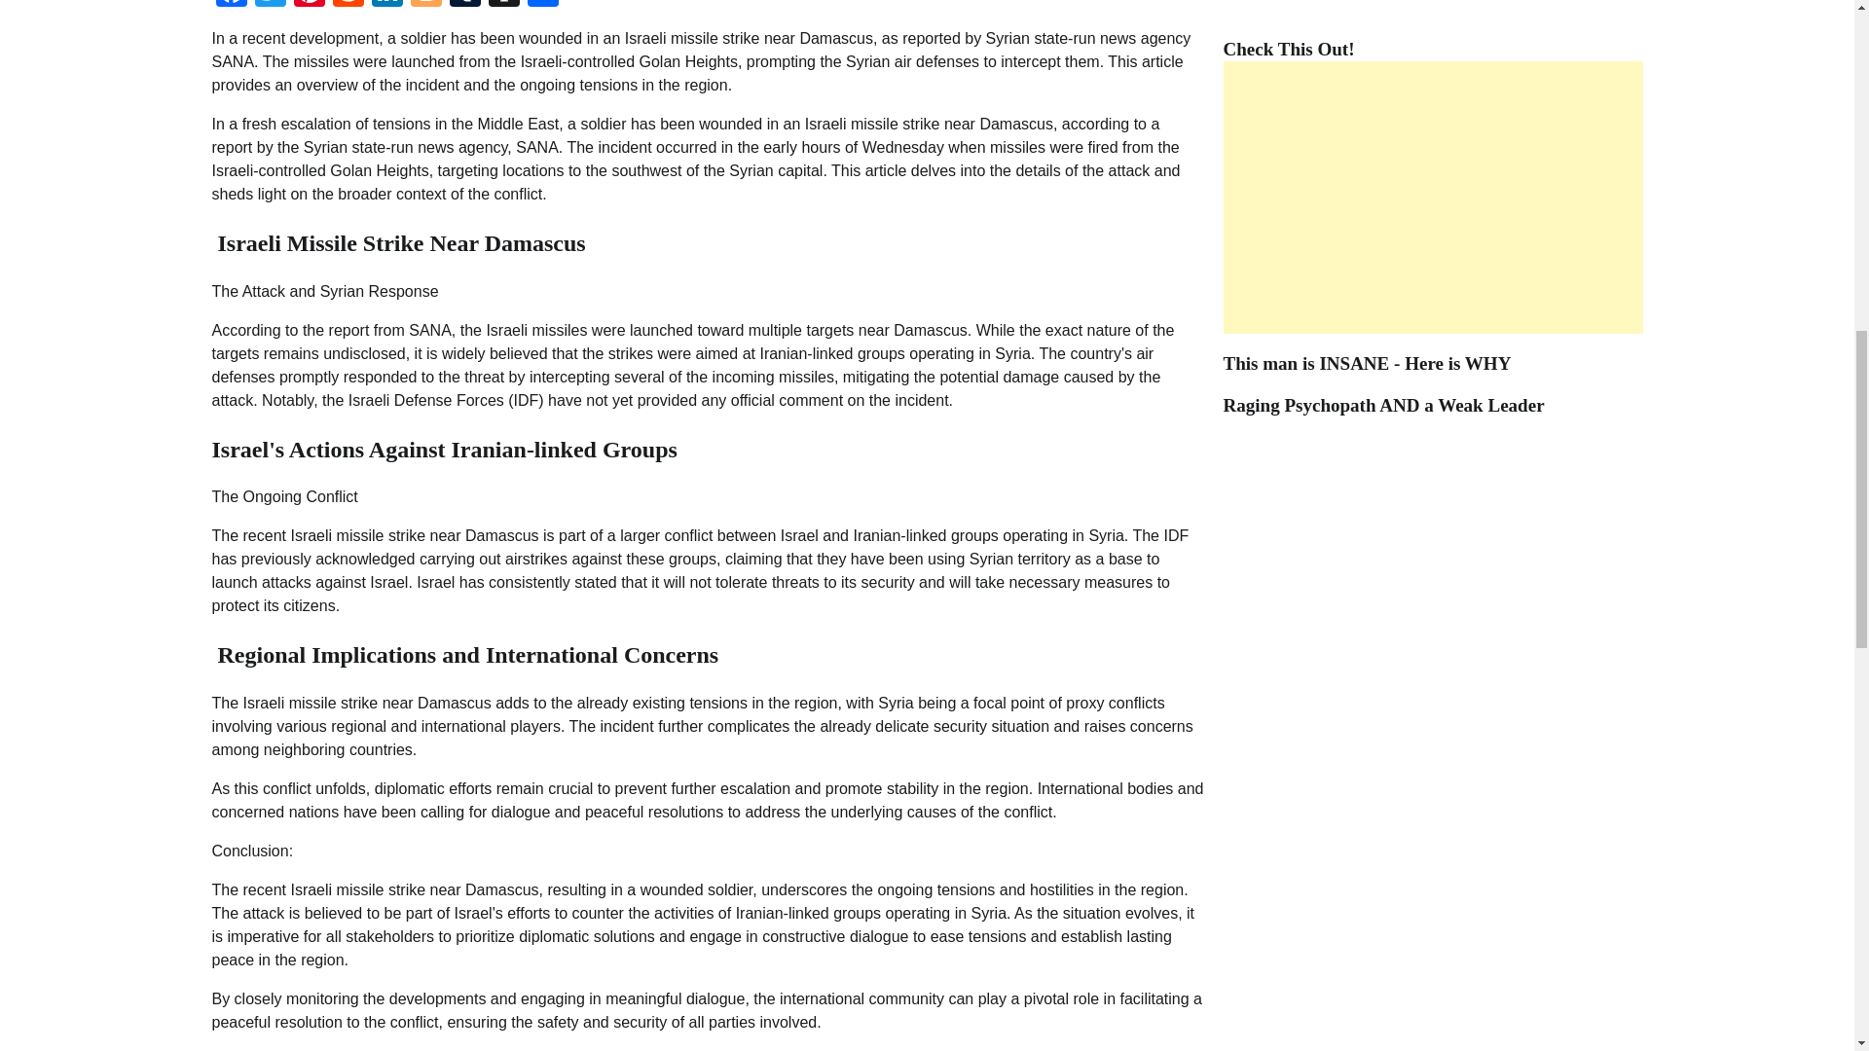 This screenshot has height=1051, width=1869. What do you see at coordinates (503, 6) in the screenshot?
I see `Instapaper` at bounding box center [503, 6].